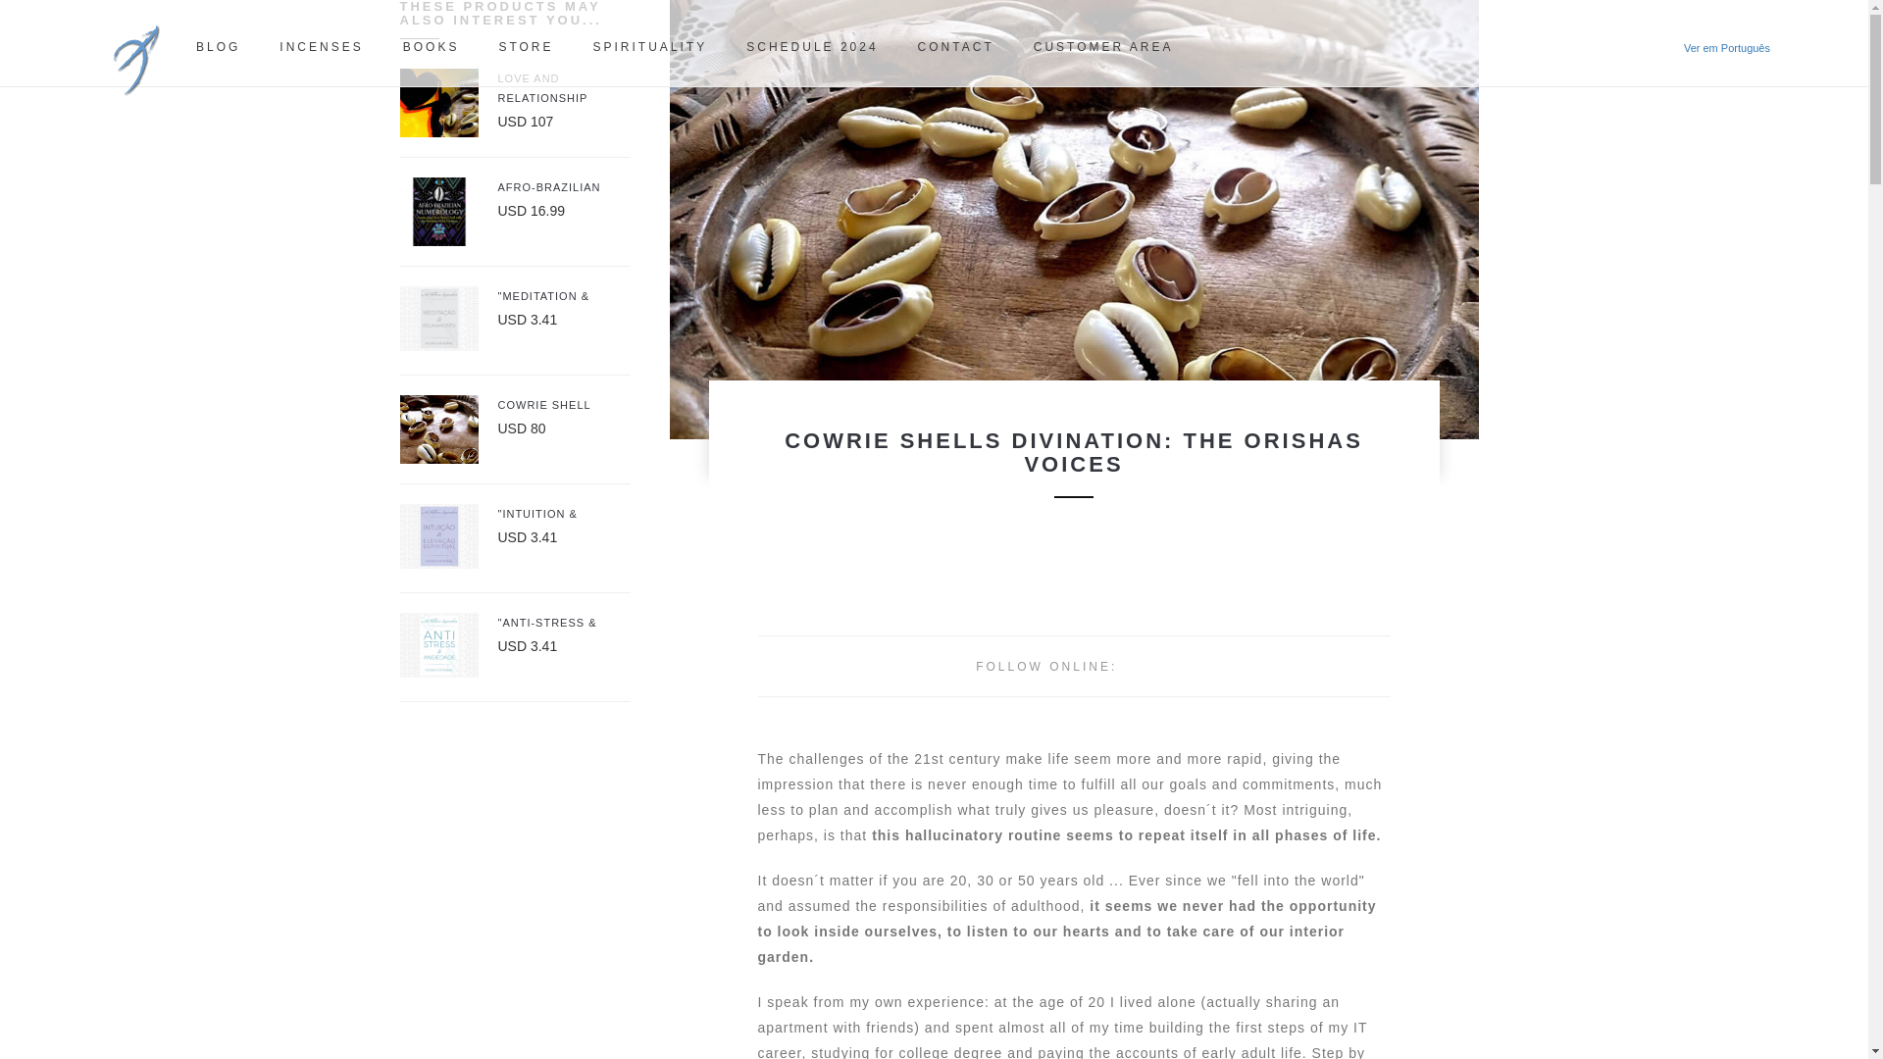  What do you see at coordinates (565, 88) in the screenshot?
I see `Love and Relationship Odus Assessment` at bounding box center [565, 88].